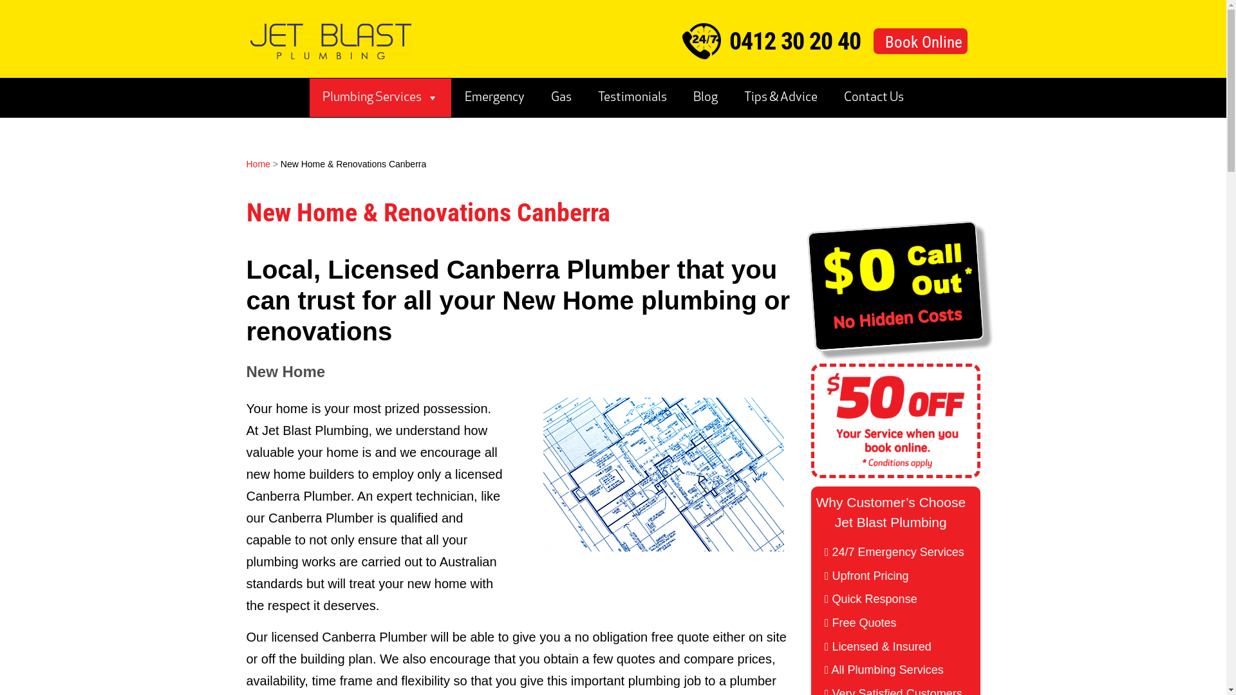 The height and width of the screenshot is (695, 1236). What do you see at coordinates (794, 41) in the screenshot?
I see `0412 30 20 40` at bounding box center [794, 41].